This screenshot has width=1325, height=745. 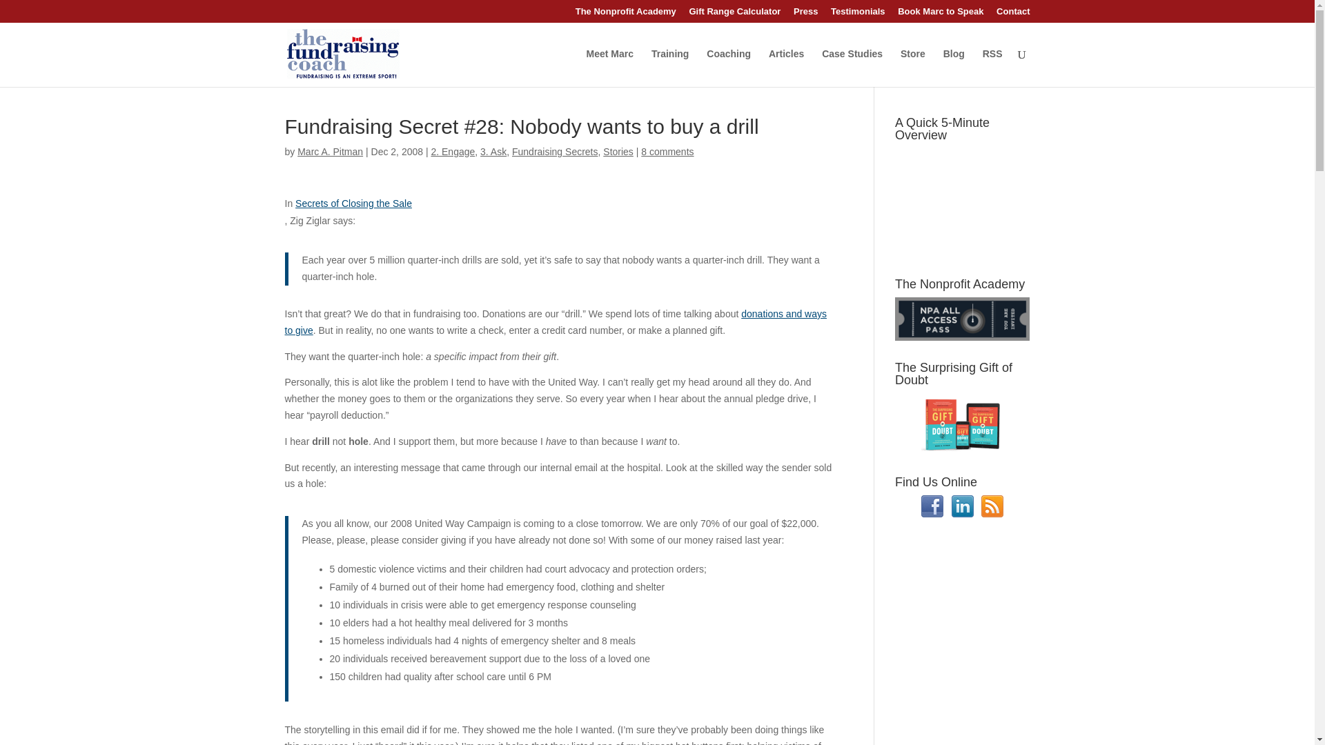 I want to click on Coaching, so click(x=729, y=68).